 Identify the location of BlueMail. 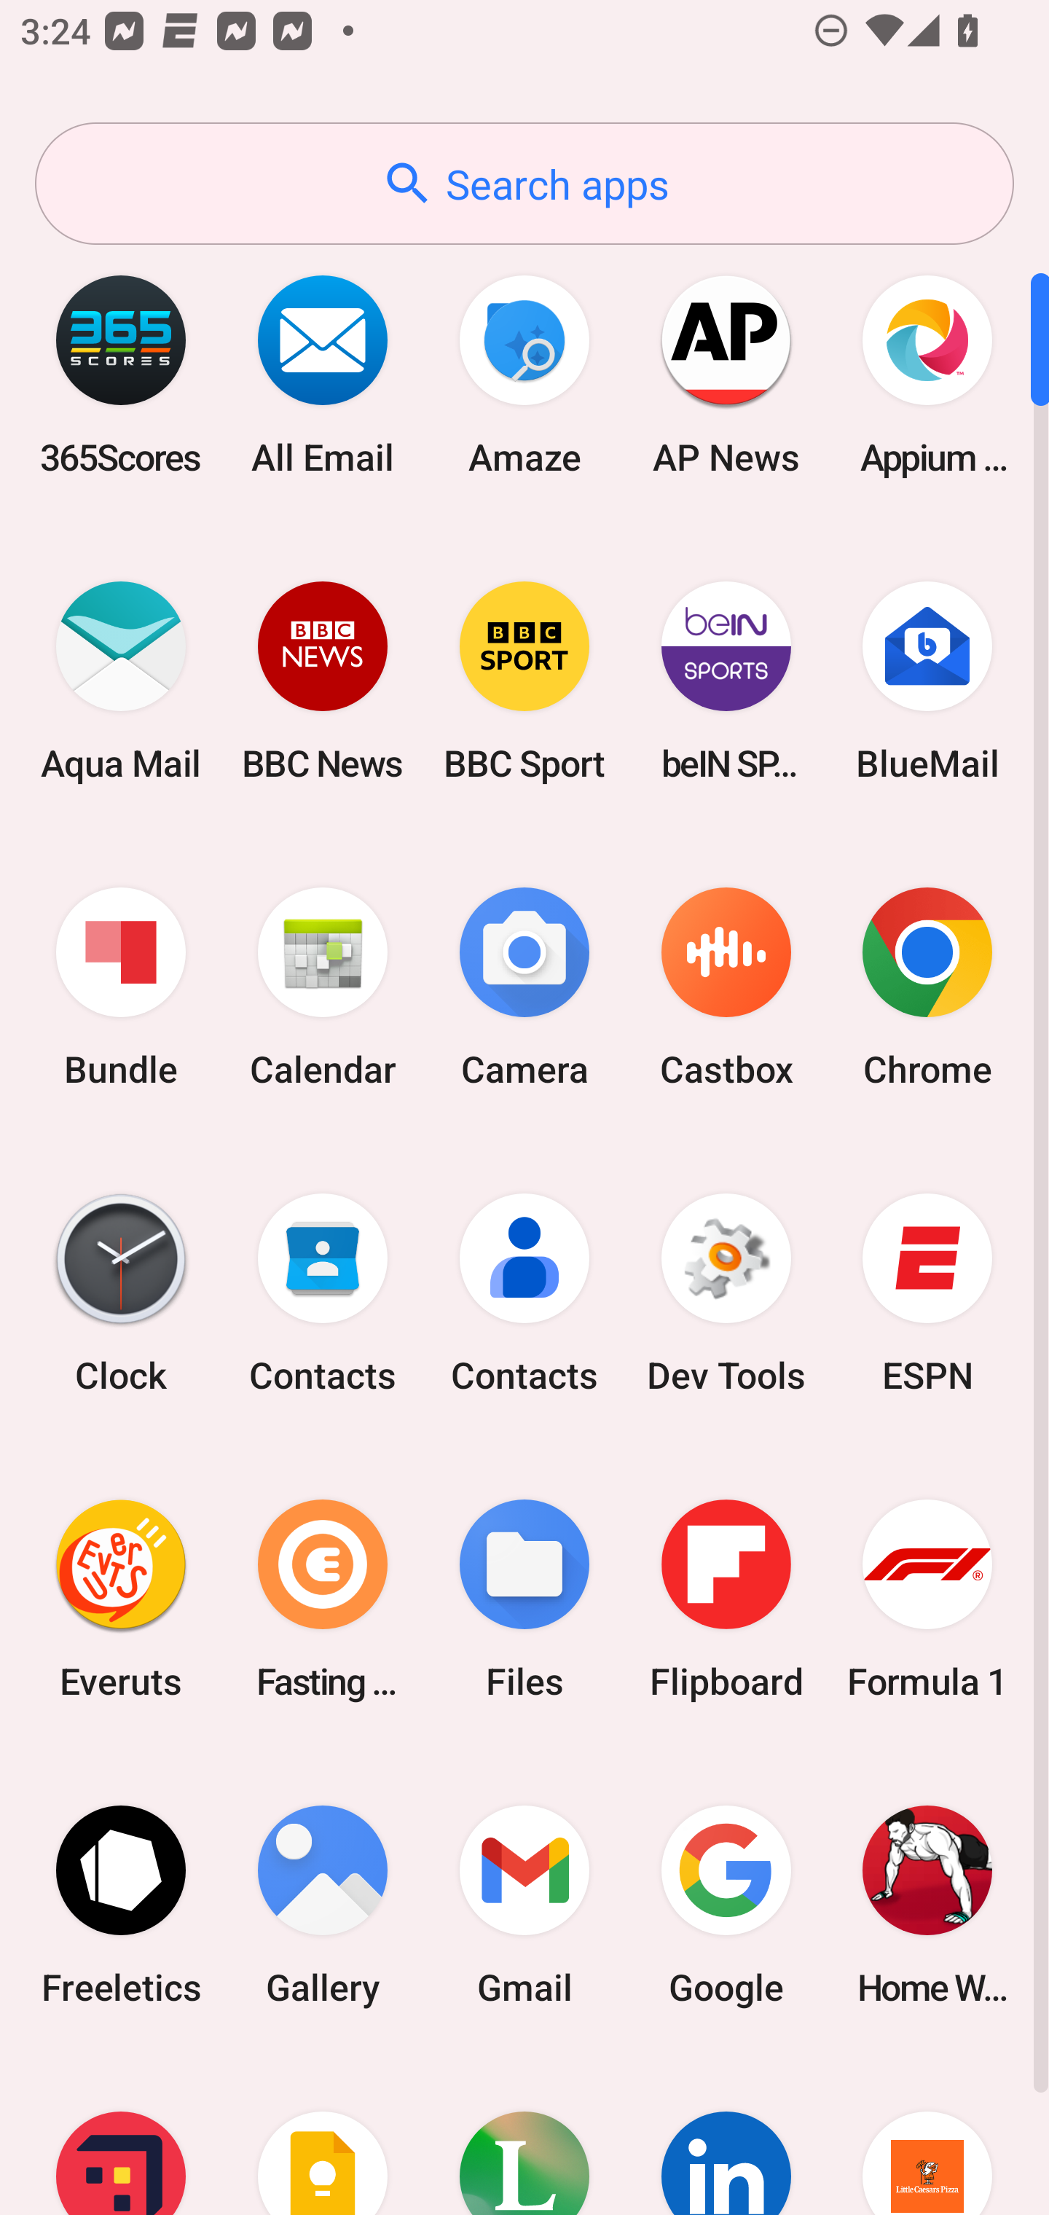
(927, 681).